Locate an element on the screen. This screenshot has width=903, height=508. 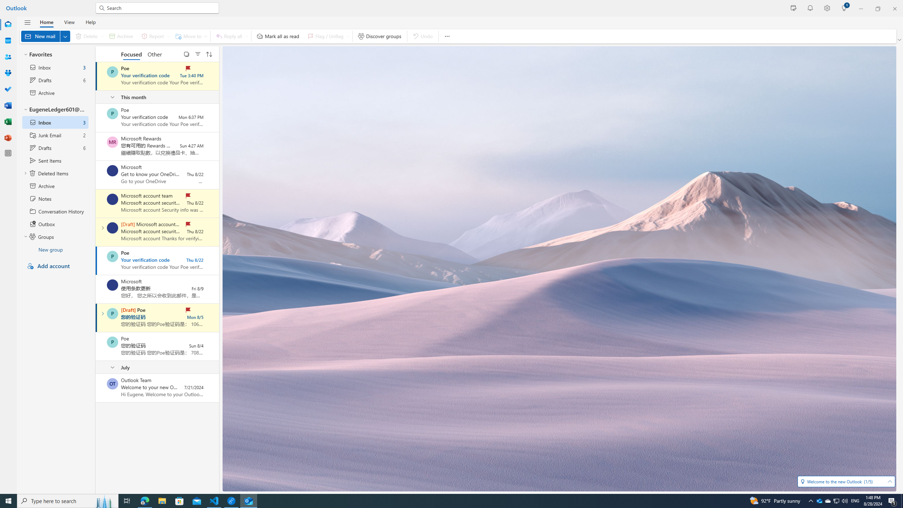
Expand to see more report options is located at coordinates (168, 36).